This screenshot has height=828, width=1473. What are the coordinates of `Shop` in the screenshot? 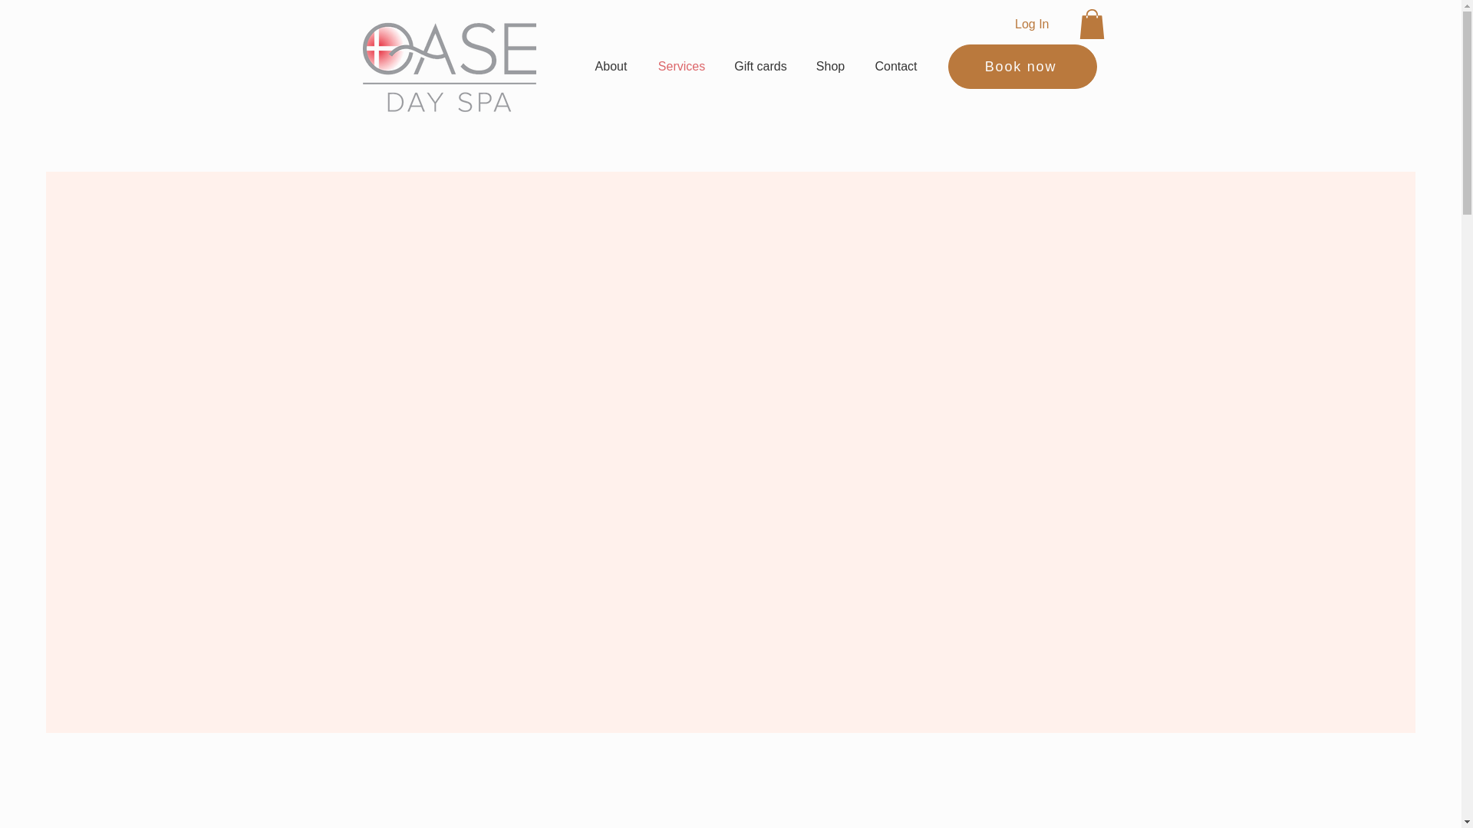 It's located at (830, 66).